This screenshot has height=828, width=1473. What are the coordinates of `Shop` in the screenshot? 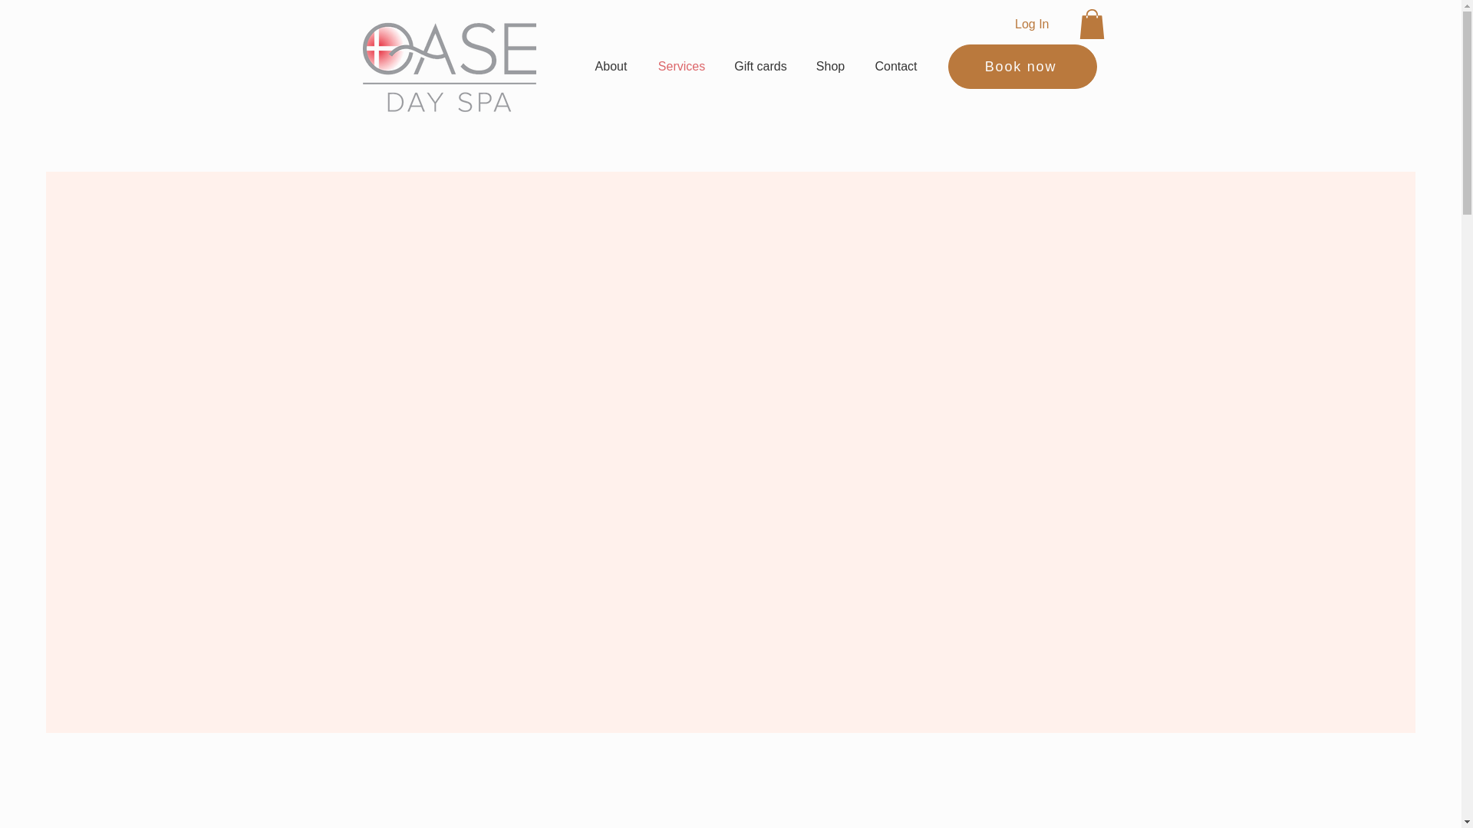 It's located at (830, 66).